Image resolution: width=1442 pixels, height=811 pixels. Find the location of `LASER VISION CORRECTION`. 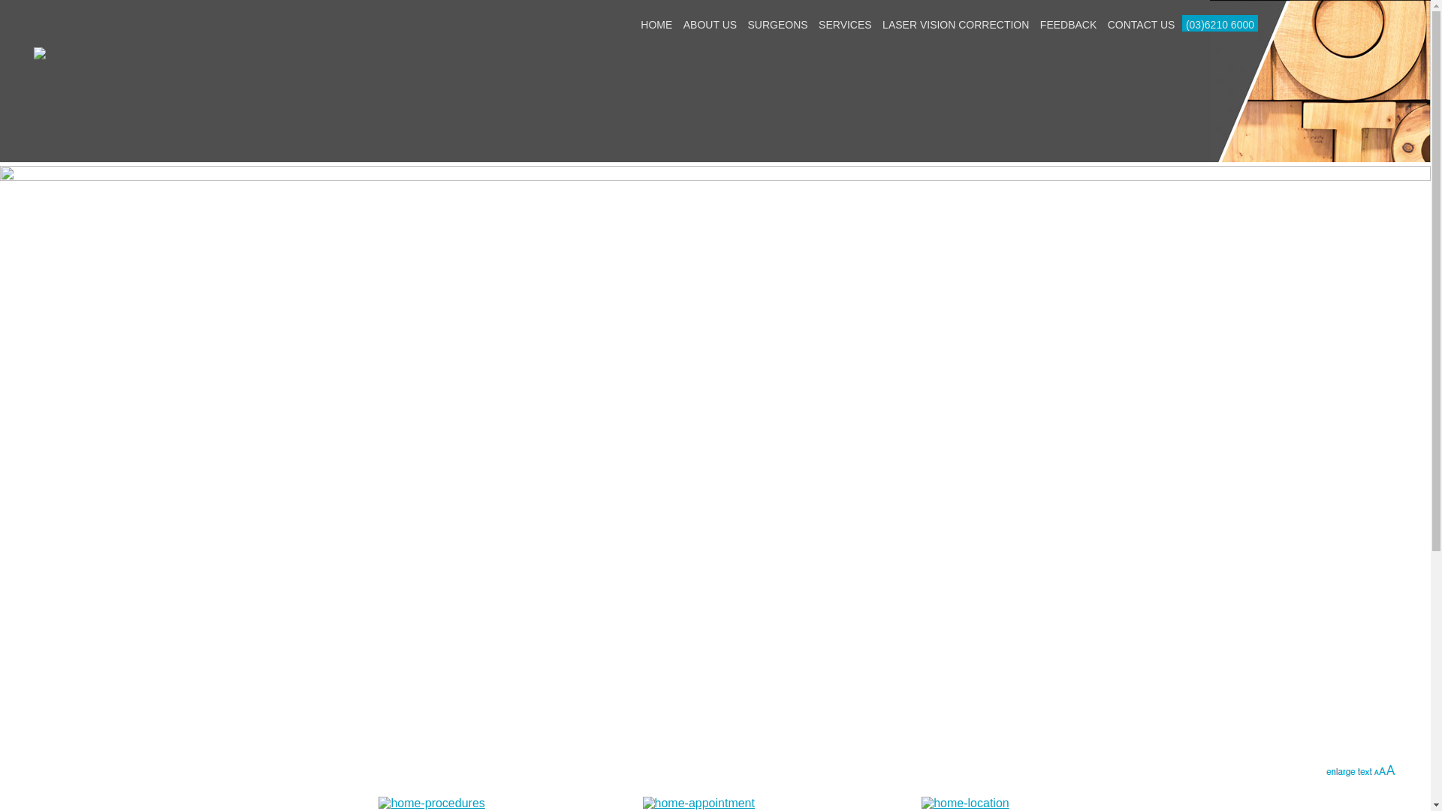

LASER VISION CORRECTION is located at coordinates (955, 25).